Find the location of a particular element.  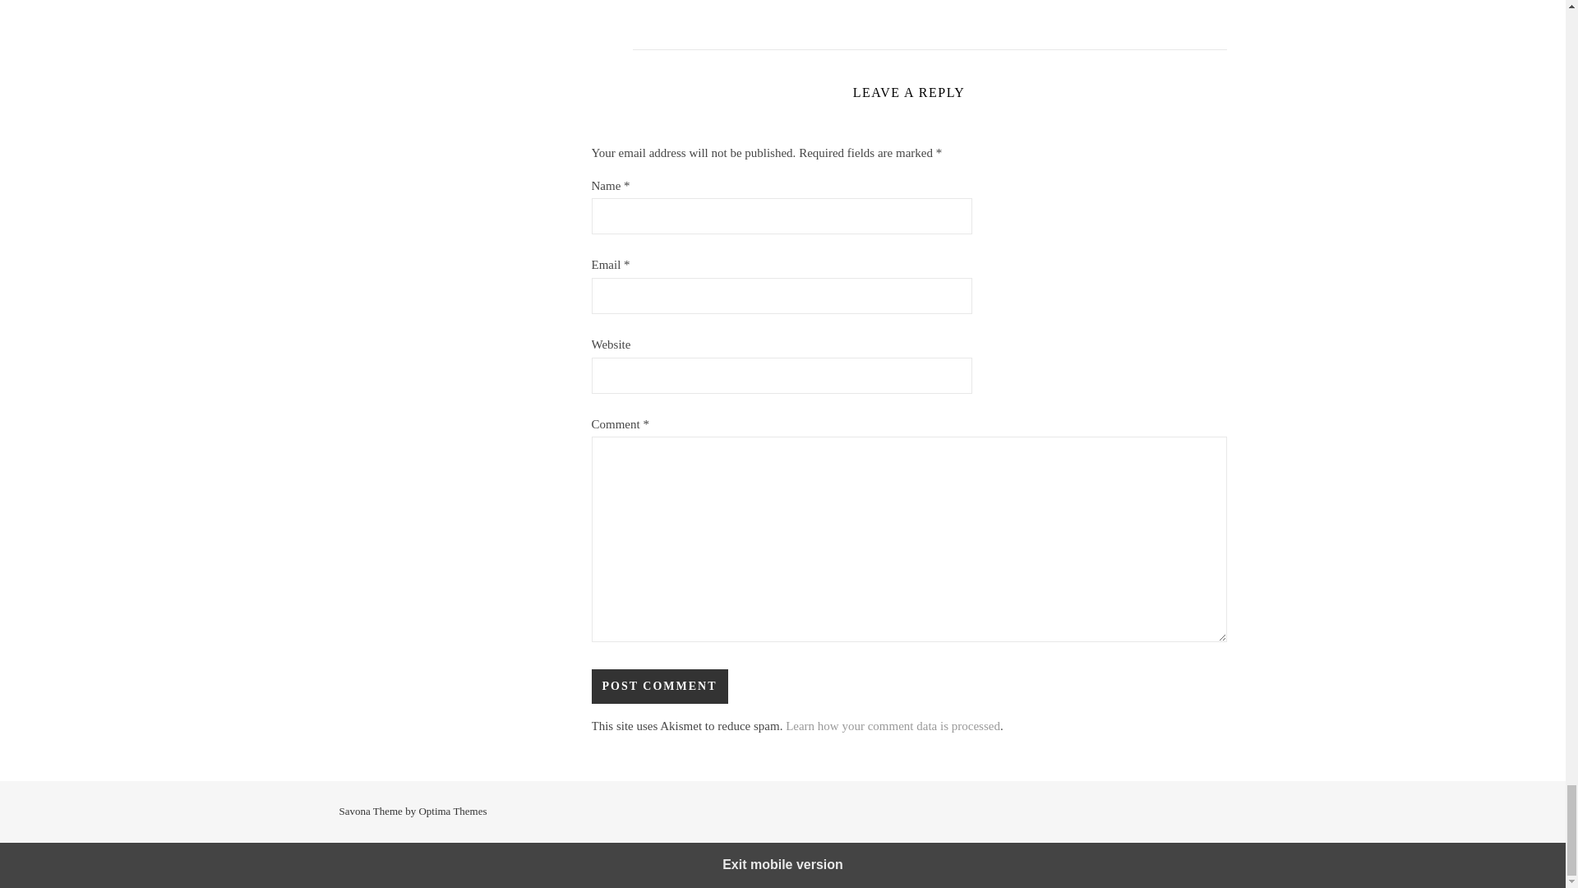

Post Comment is located at coordinates (659, 687).